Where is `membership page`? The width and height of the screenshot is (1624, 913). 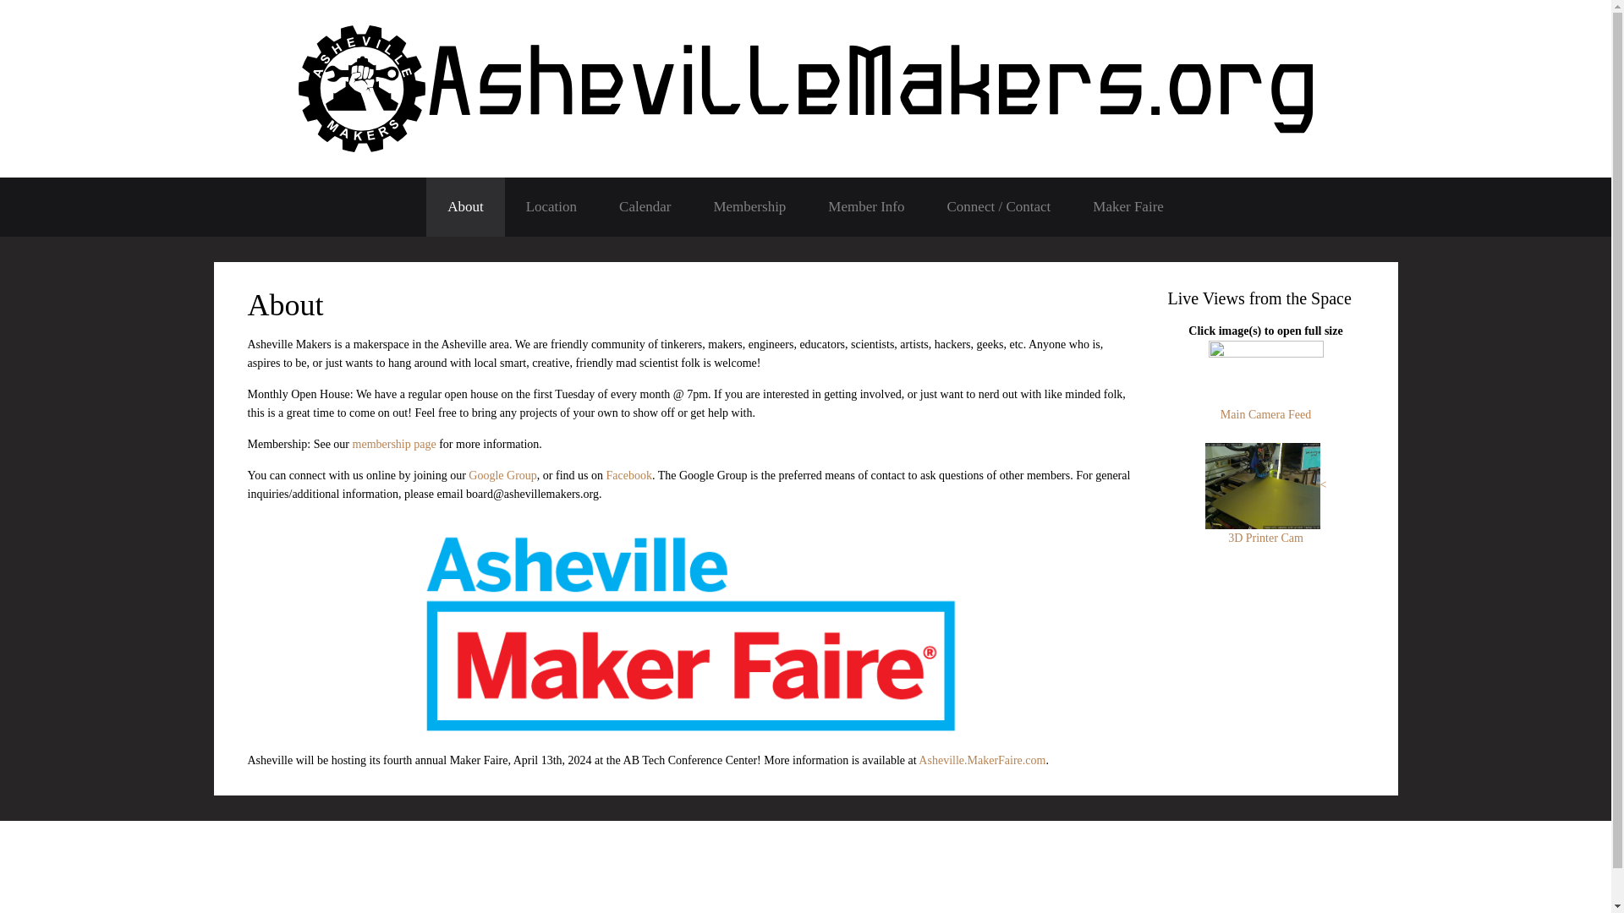 membership page is located at coordinates (394, 445).